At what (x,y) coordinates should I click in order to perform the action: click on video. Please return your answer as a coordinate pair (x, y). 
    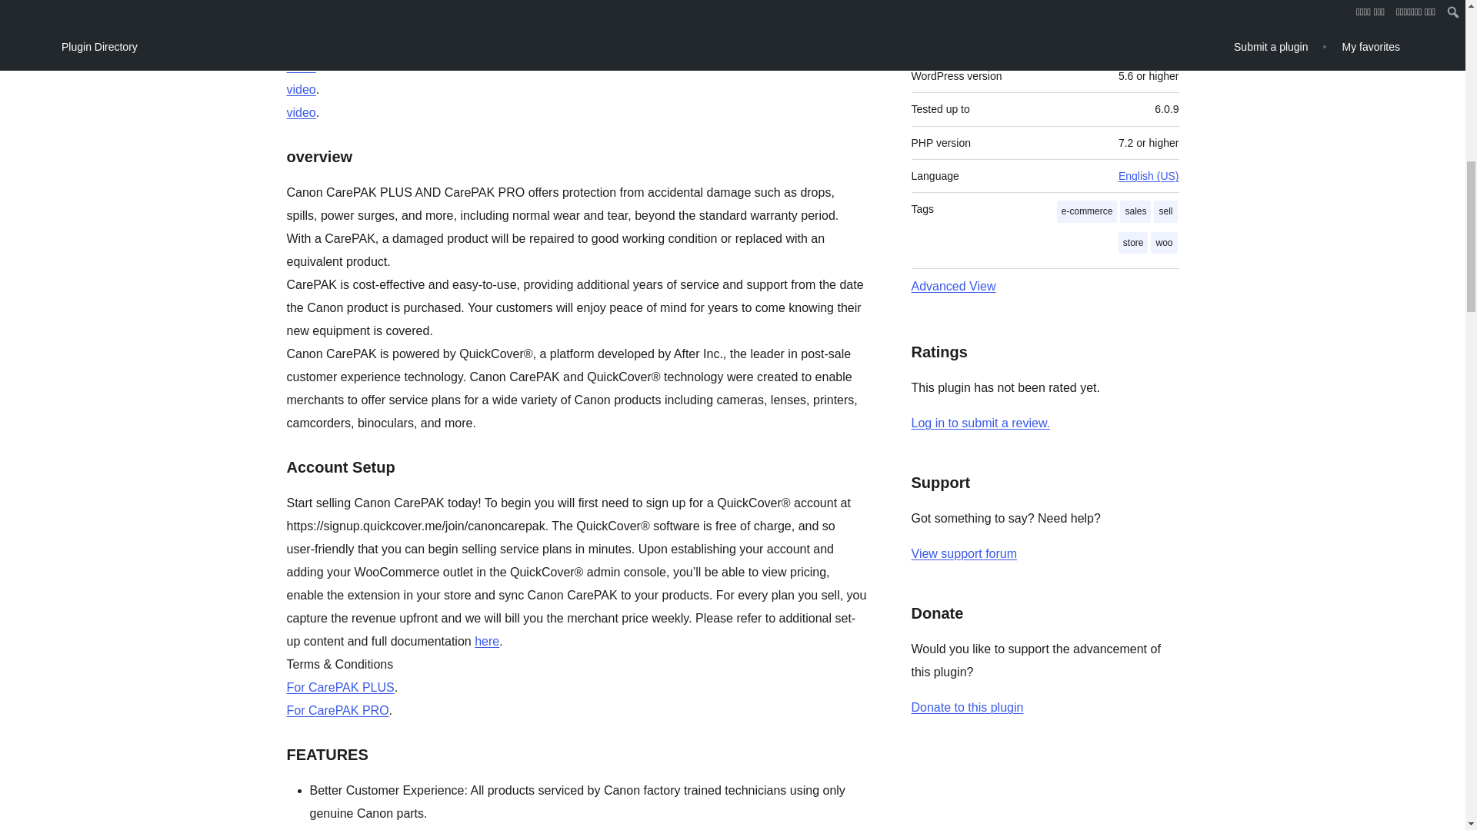
    Looking at the image, I should click on (301, 89).